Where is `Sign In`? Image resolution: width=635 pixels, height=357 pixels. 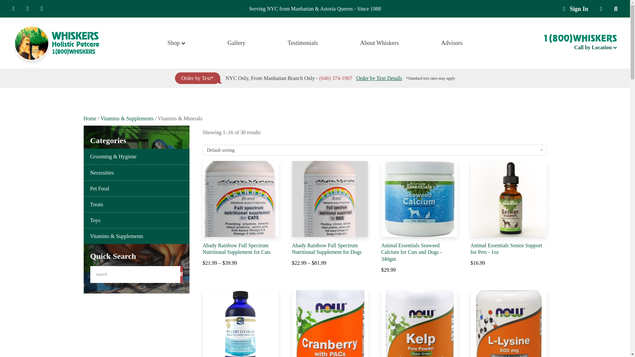
Sign In is located at coordinates (379, 43).